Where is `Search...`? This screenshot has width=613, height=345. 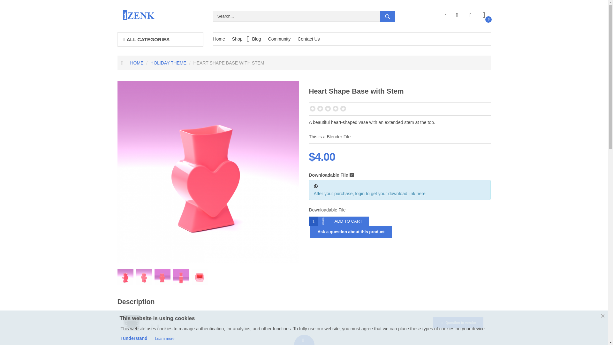
Search... is located at coordinates (308, 16).